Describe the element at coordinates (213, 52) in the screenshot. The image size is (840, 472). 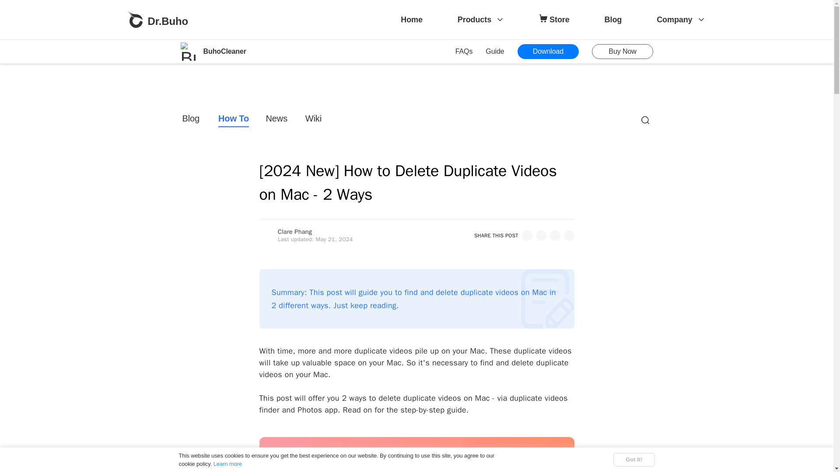
I see `BuhoCleaner` at that location.